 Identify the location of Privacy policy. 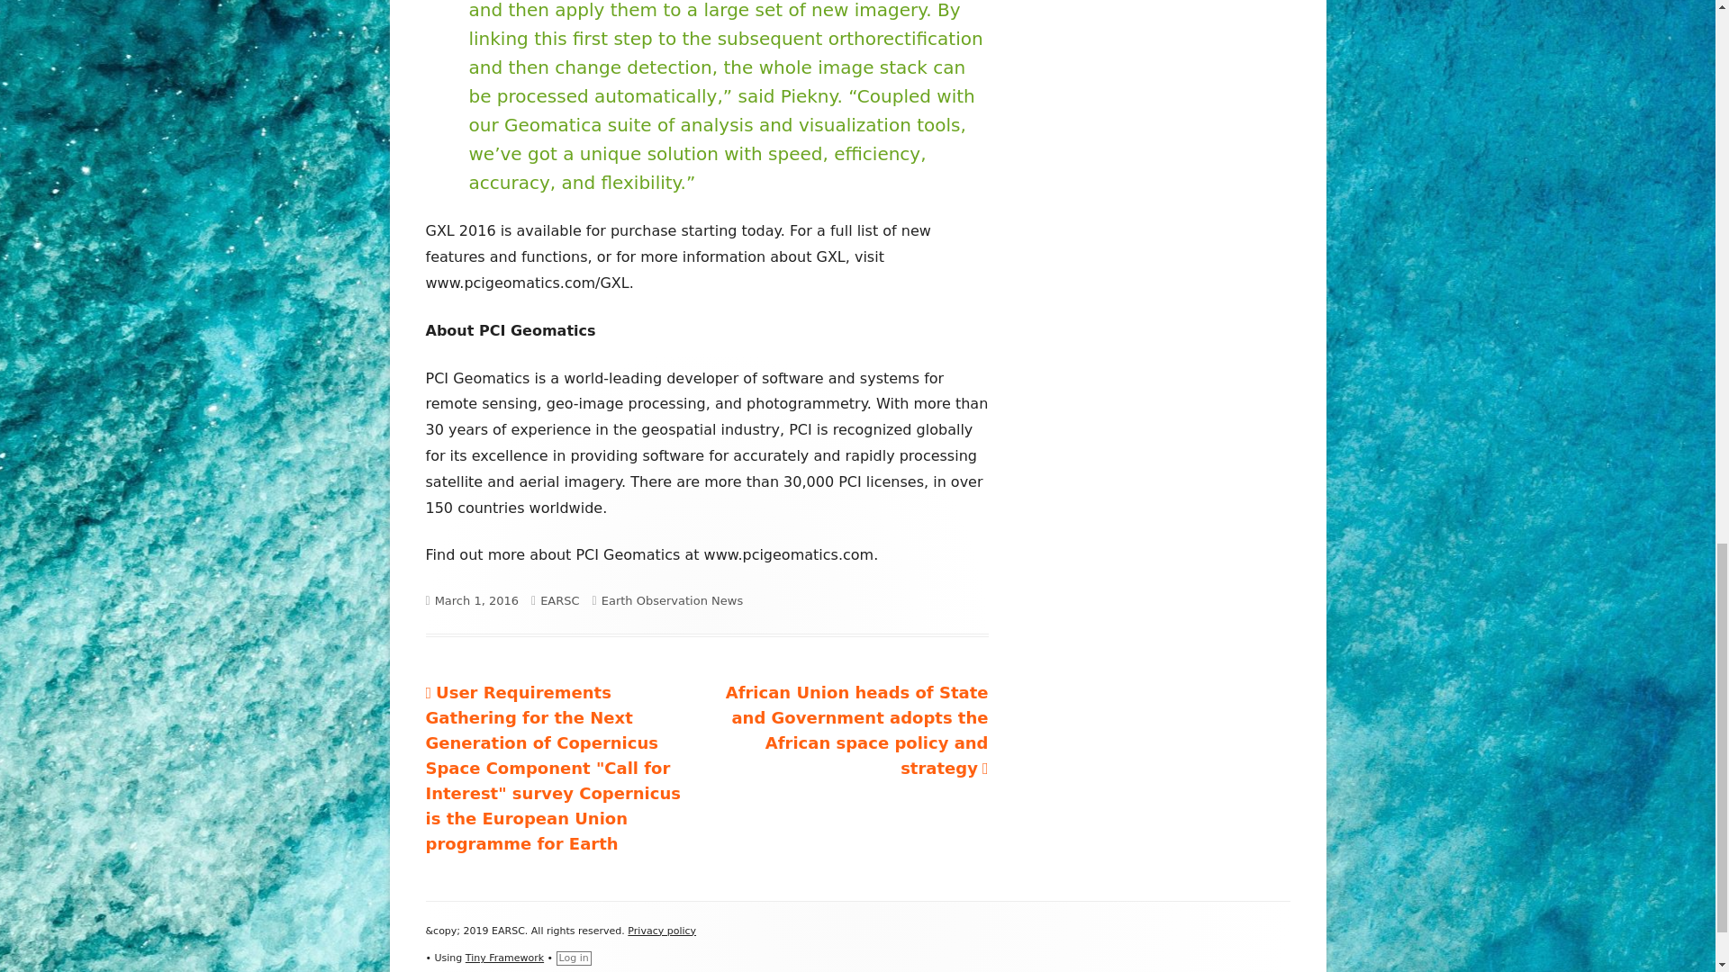
(661, 931).